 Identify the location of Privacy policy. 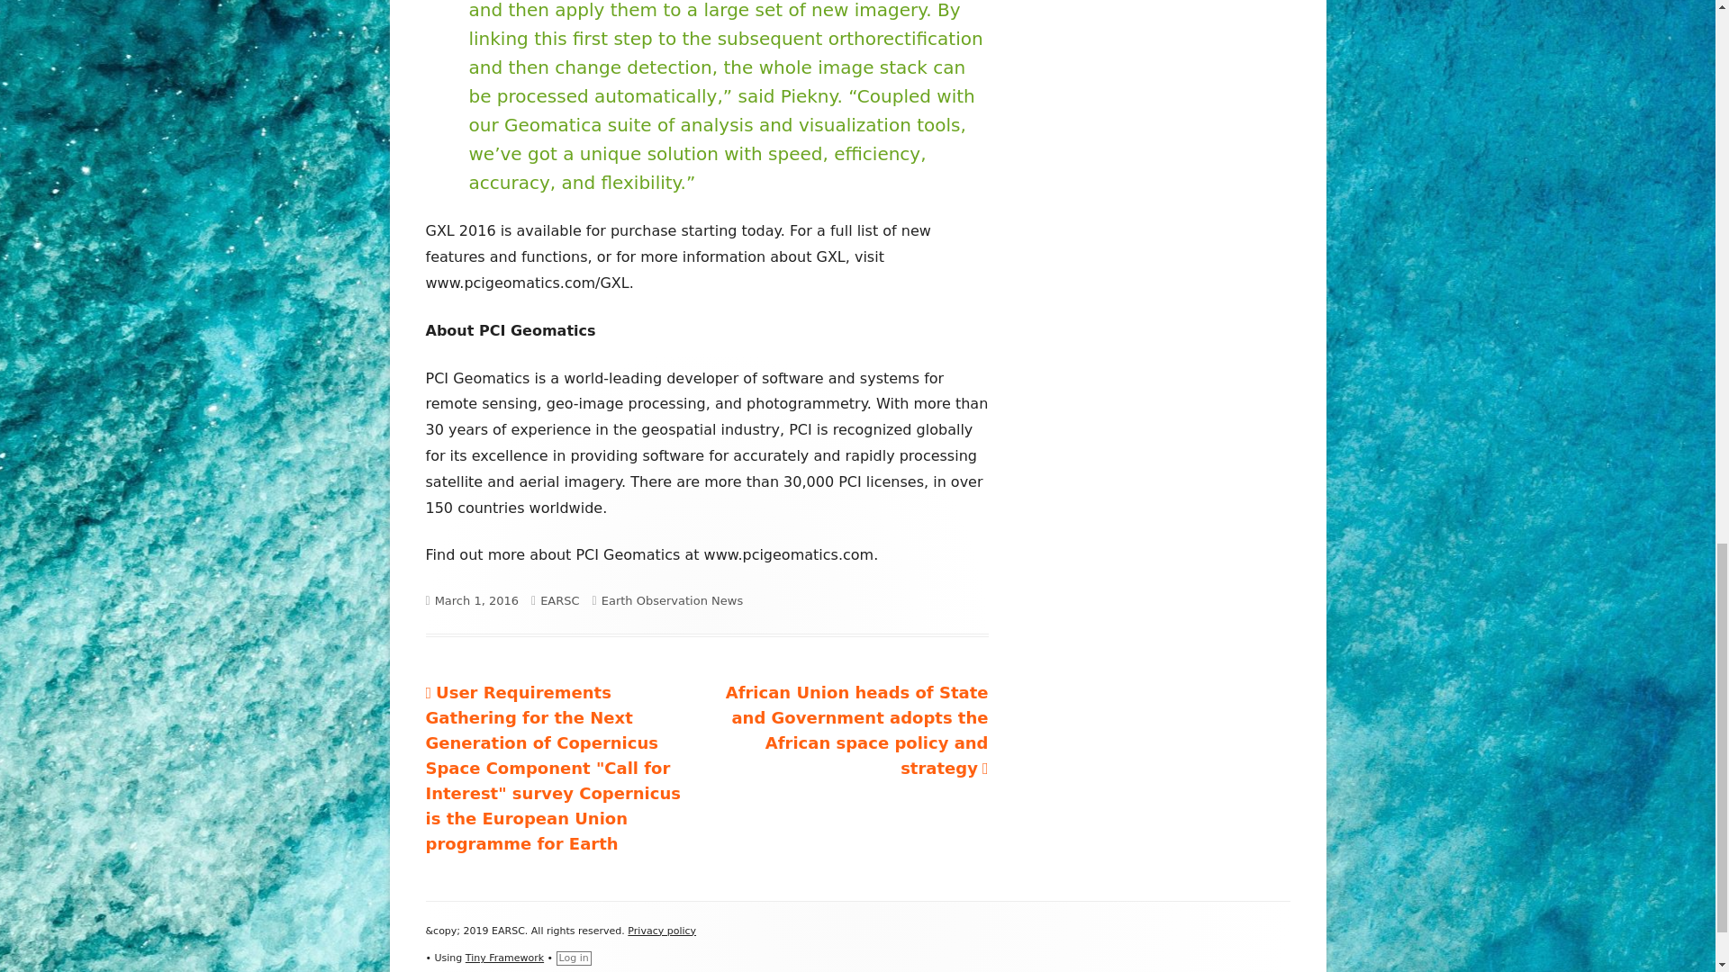
(661, 931).